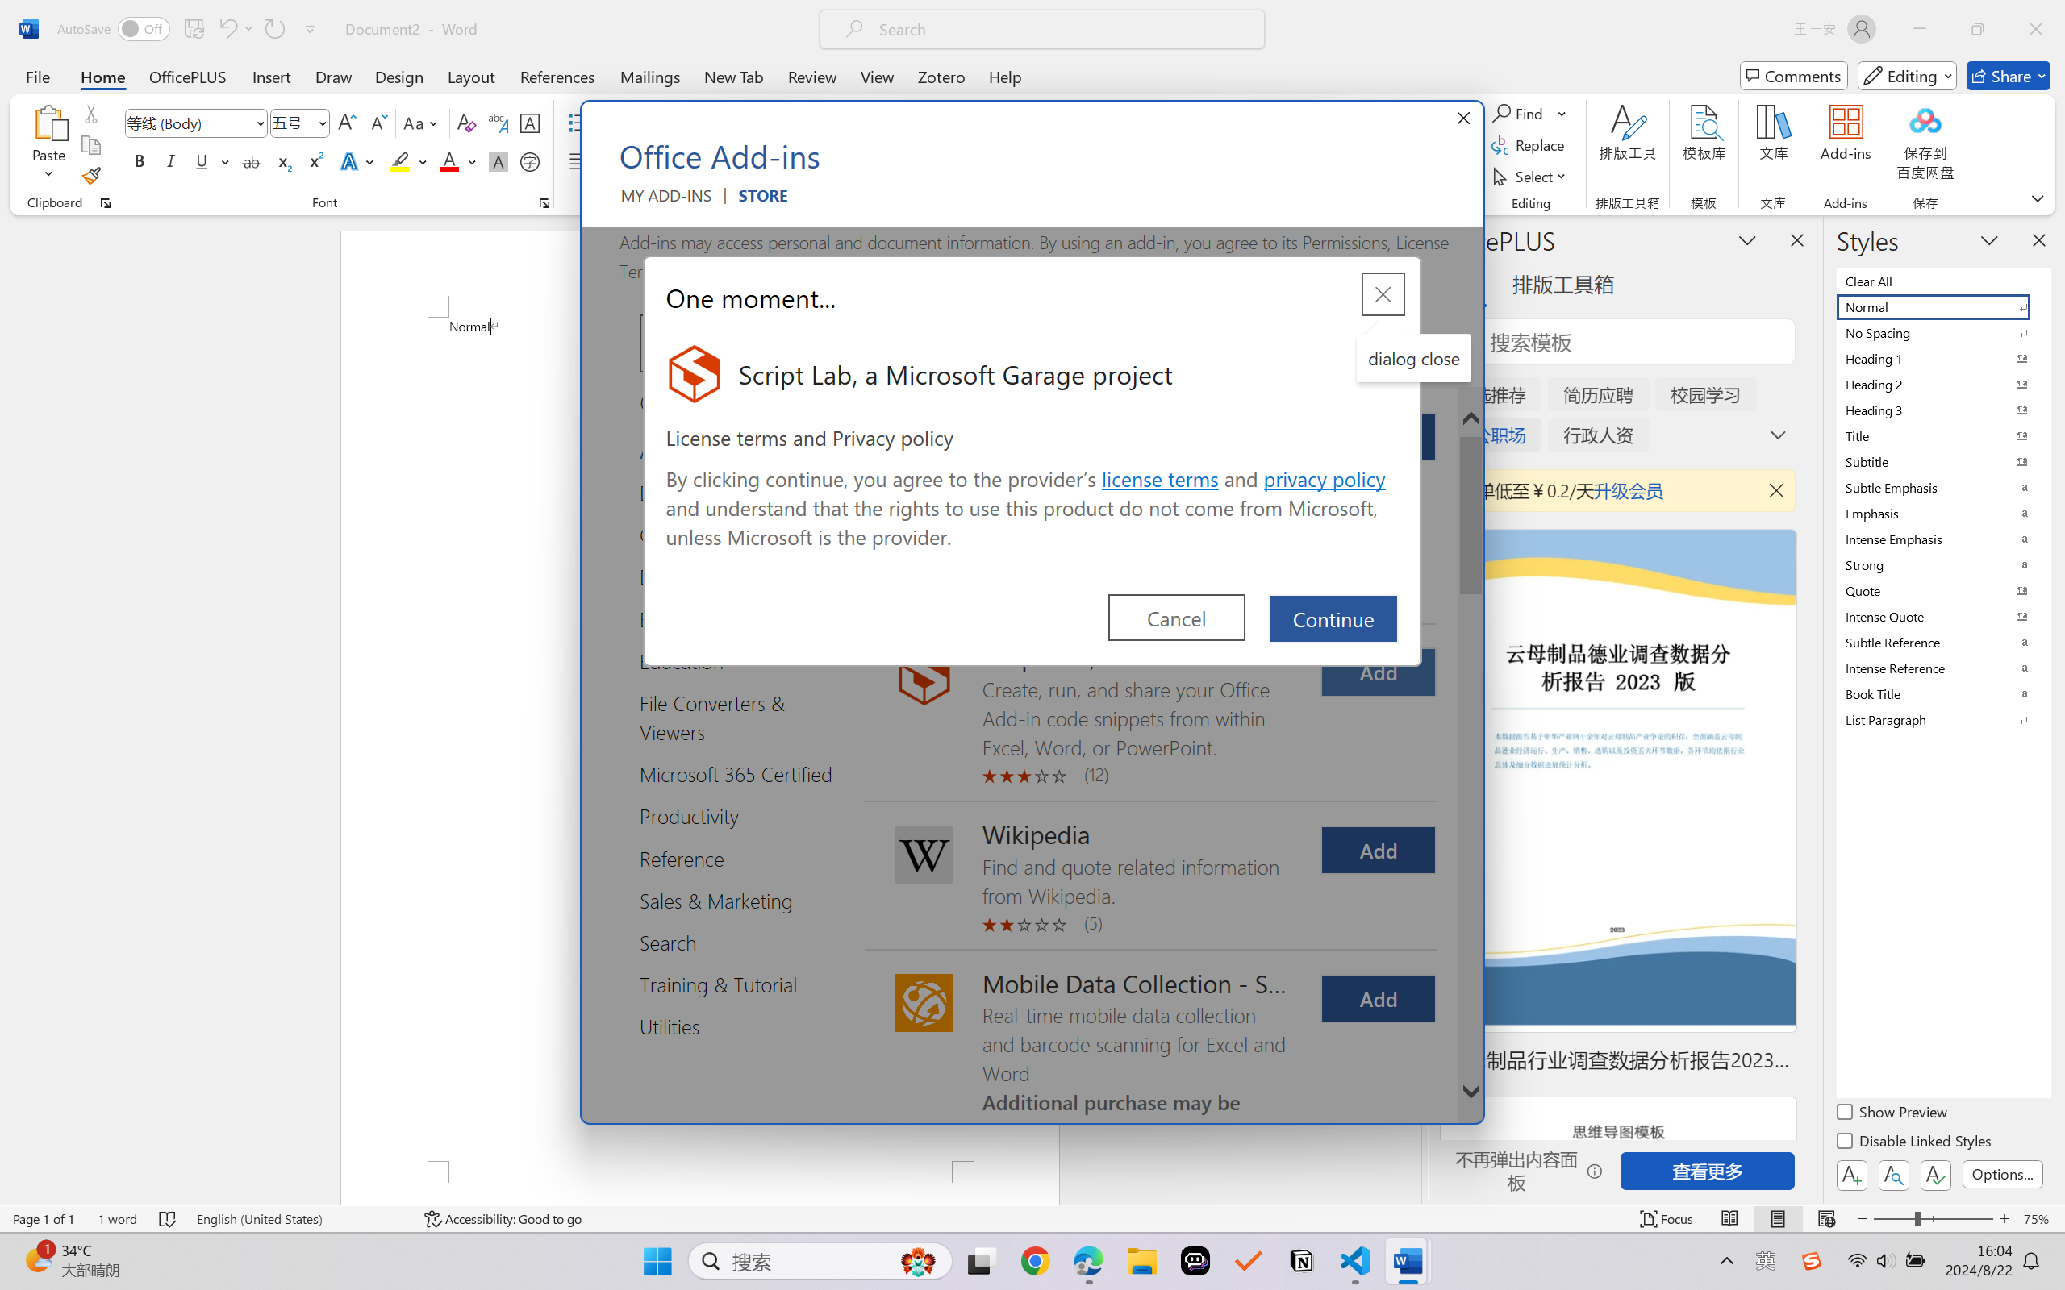  What do you see at coordinates (1942, 564) in the screenshot?
I see `Strong` at bounding box center [1942, 564].